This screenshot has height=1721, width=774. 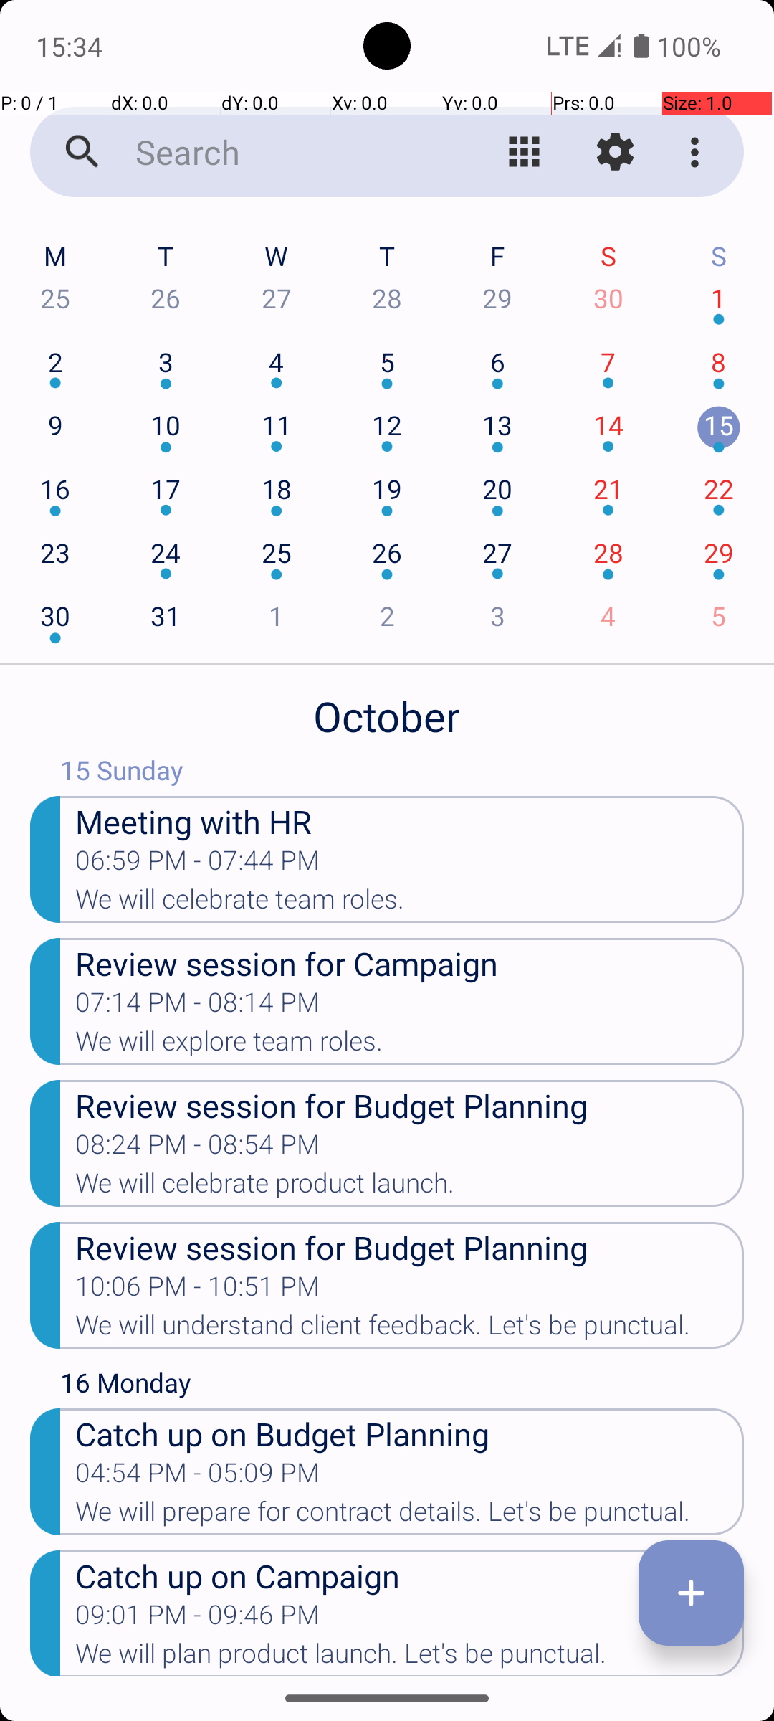 I want to click on 07:14 PM - 08:14 PM, so click(x=198, y=1007).